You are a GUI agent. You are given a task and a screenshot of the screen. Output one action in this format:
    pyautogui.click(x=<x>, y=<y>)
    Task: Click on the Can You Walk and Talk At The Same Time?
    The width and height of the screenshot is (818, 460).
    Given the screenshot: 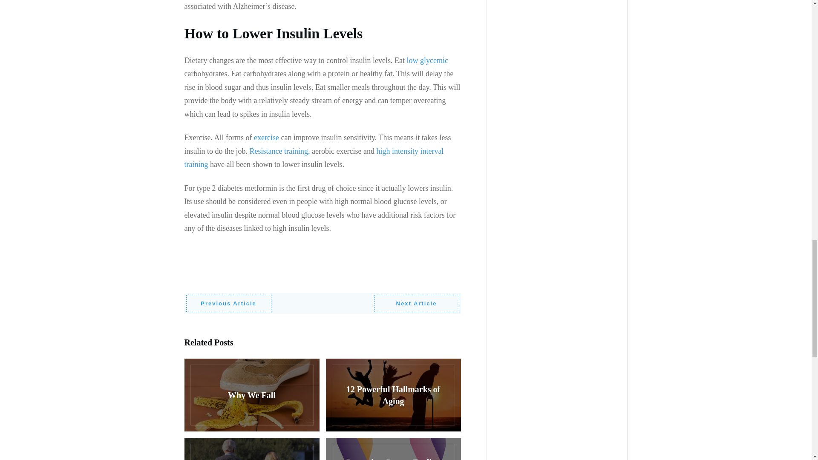 What is the action you would take?
    pyautogui.click(x=251, y=449)
    